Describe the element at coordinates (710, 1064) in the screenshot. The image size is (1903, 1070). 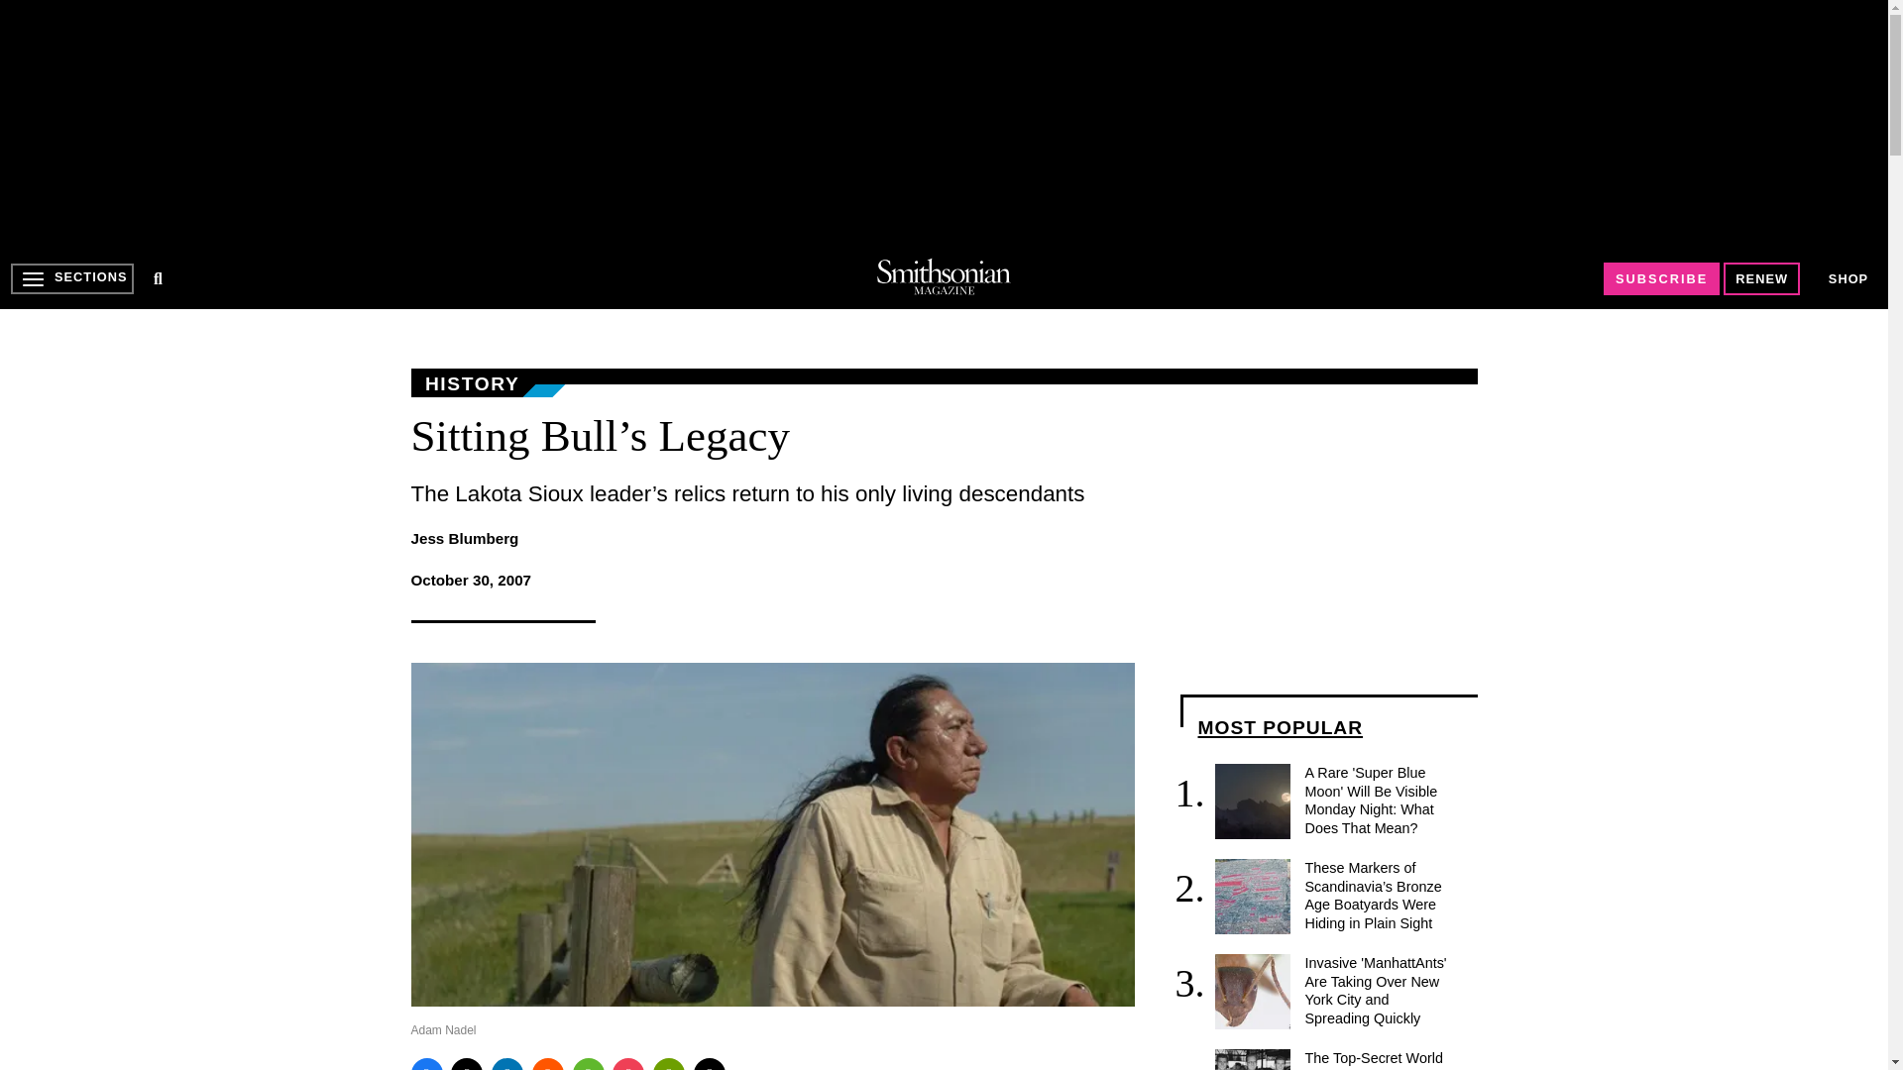
I see `Email` at that location.